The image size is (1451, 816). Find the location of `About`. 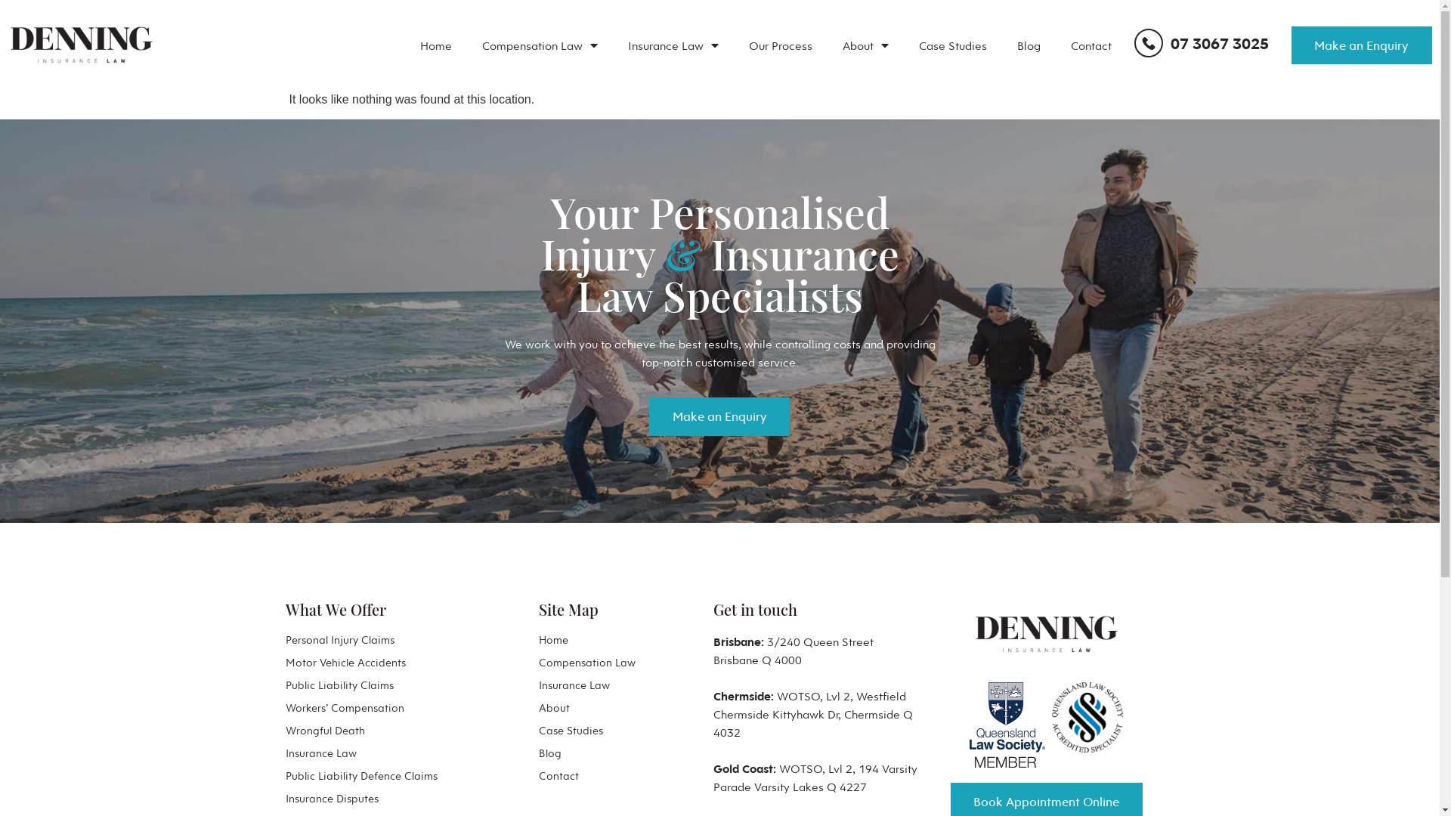

About is located at coordinates (615, 708).